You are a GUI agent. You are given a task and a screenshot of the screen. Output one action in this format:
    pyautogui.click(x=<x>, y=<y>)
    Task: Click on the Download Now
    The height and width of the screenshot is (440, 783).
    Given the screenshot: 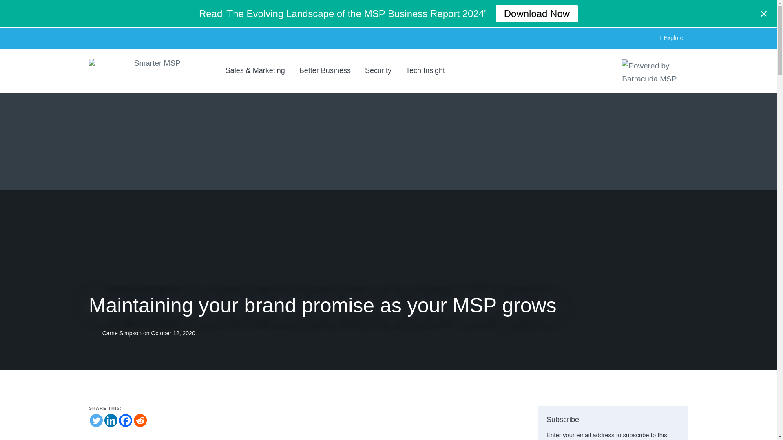 What is the action you would take?
    pyautogui.click(x=537, y=13)
    